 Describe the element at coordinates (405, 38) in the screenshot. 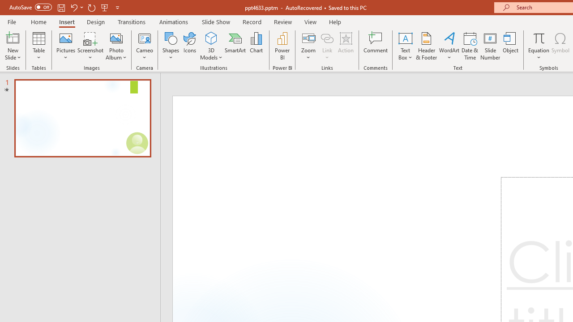

I see `Draw Horizontal Text Box` at that location.